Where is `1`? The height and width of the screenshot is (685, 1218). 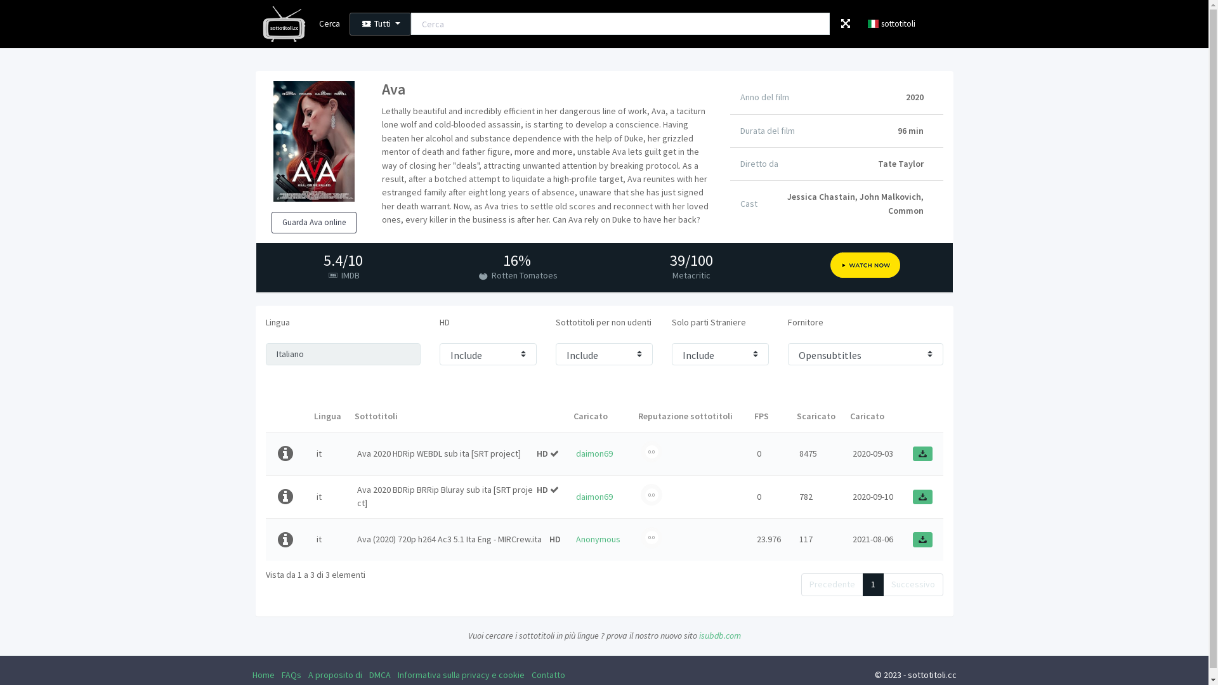
1 is located at coordinates (873, 585).